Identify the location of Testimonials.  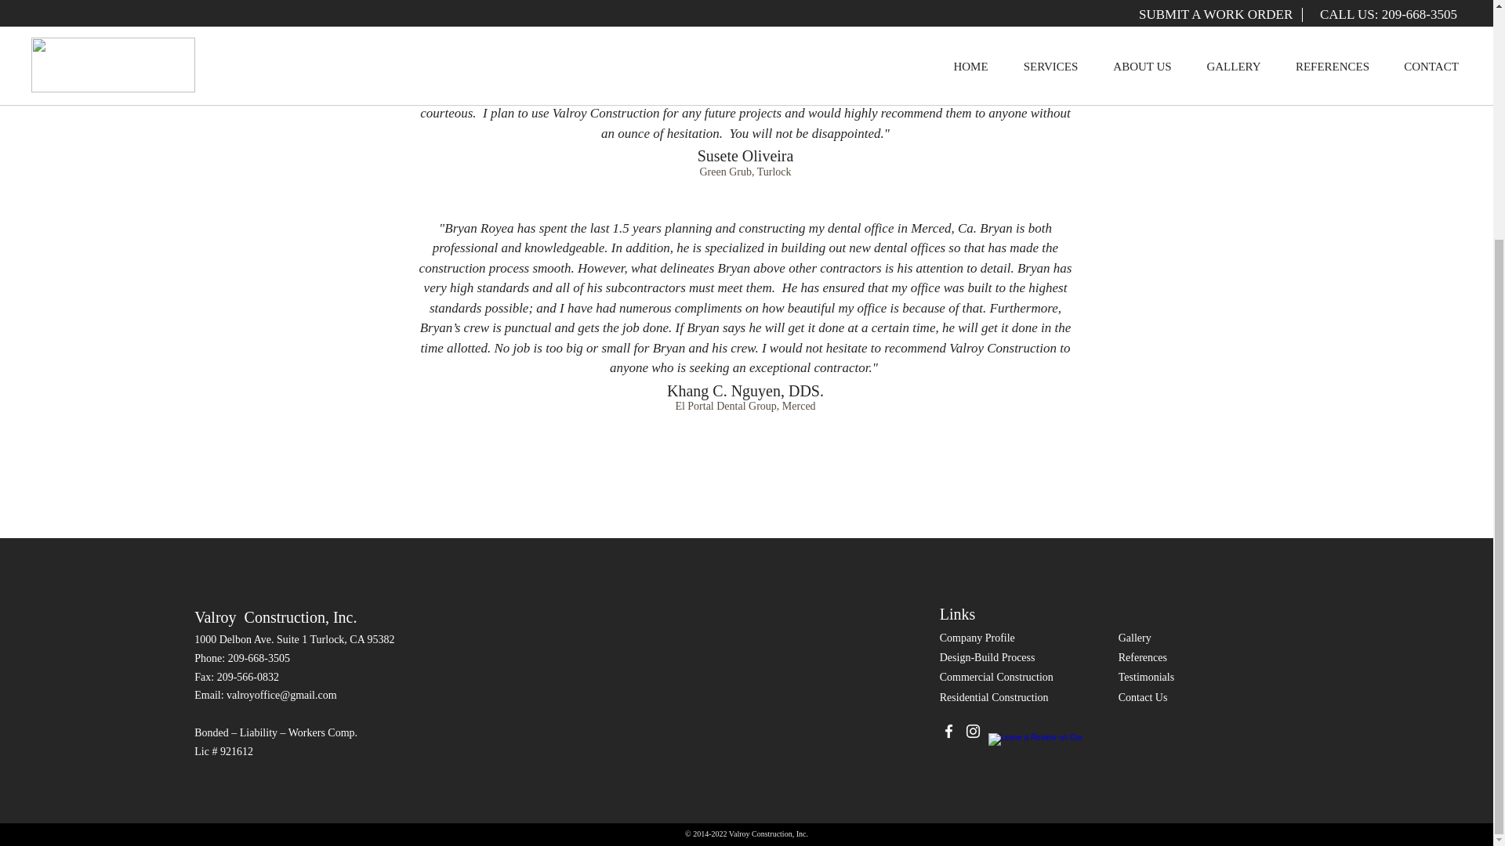
(1146, 677).